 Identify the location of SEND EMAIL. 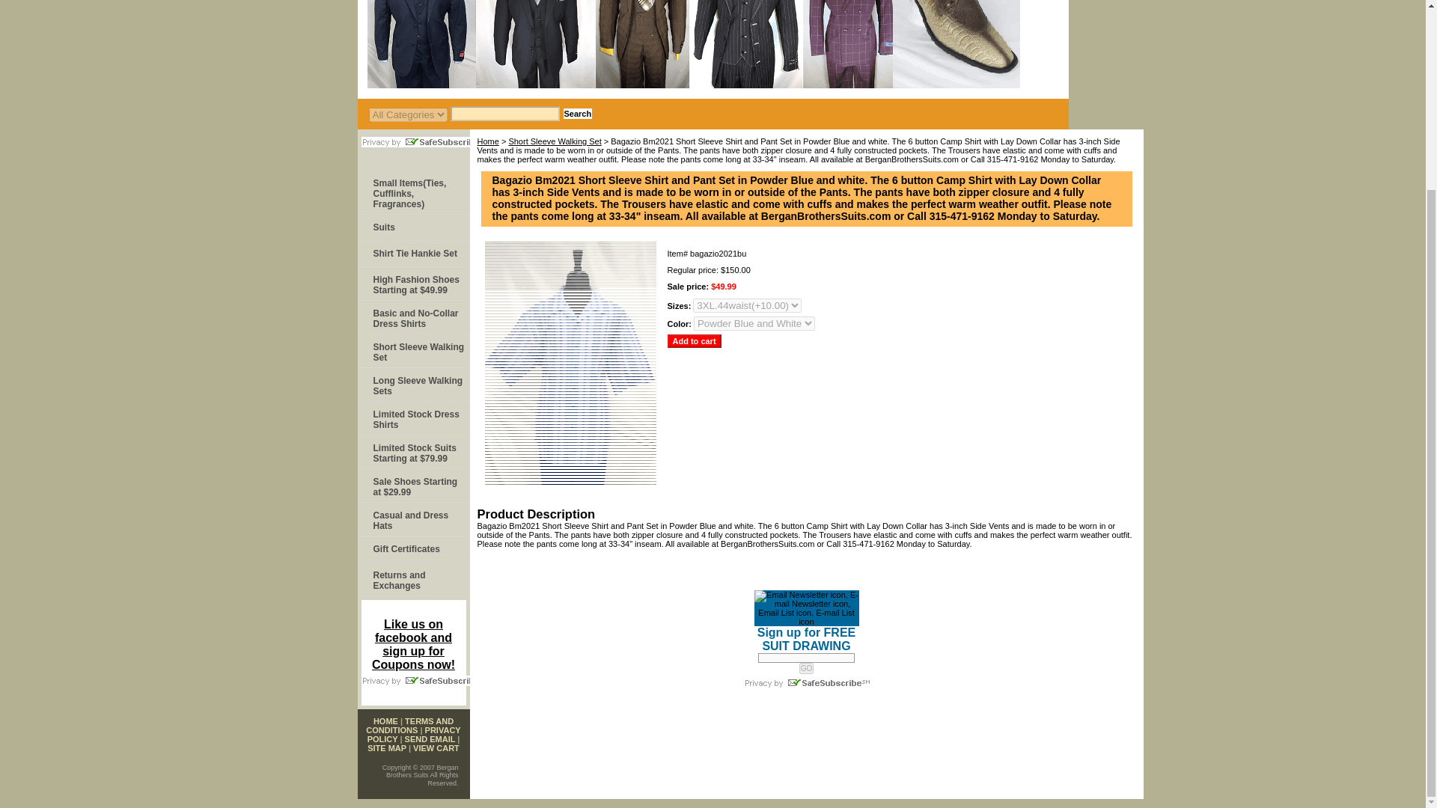
(430, 738).